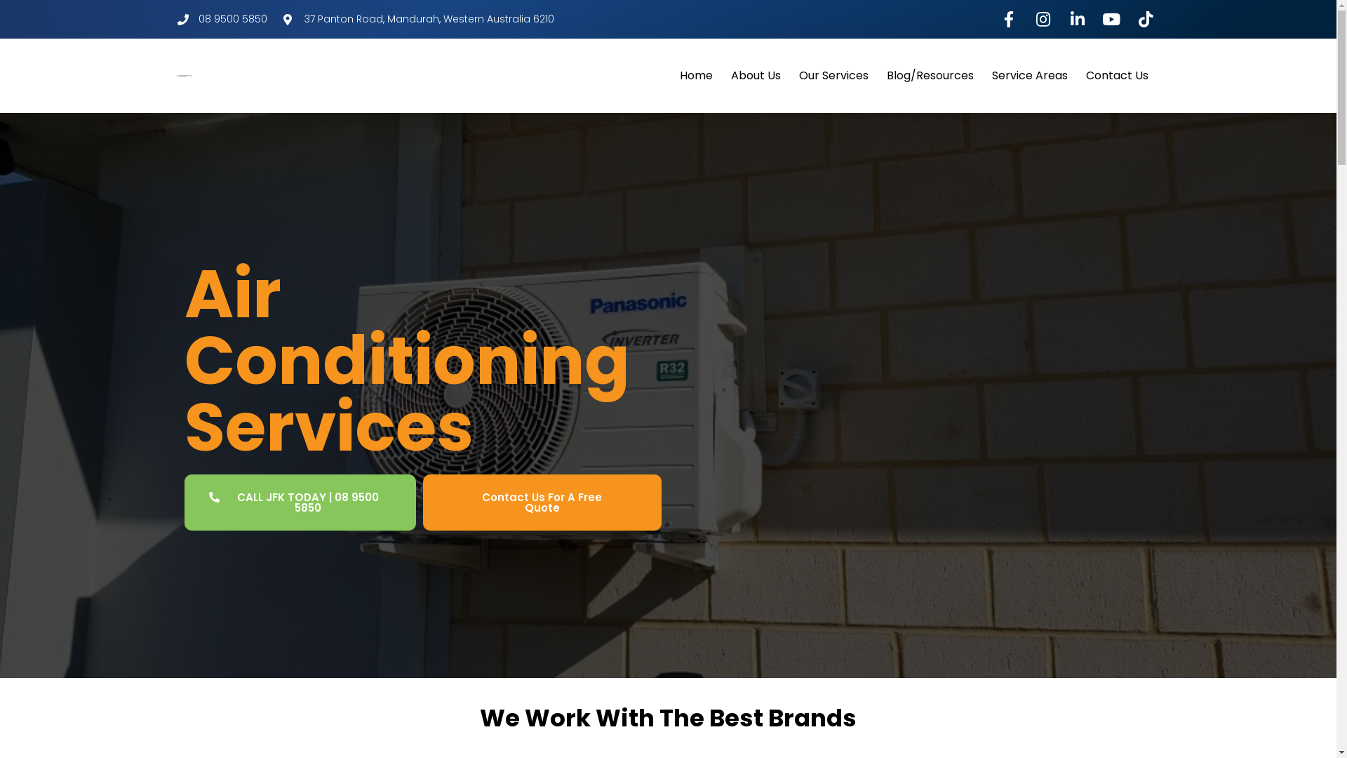 The image size is (1347, 758). I want to click on 08 9500 5850, so click(222, 20).